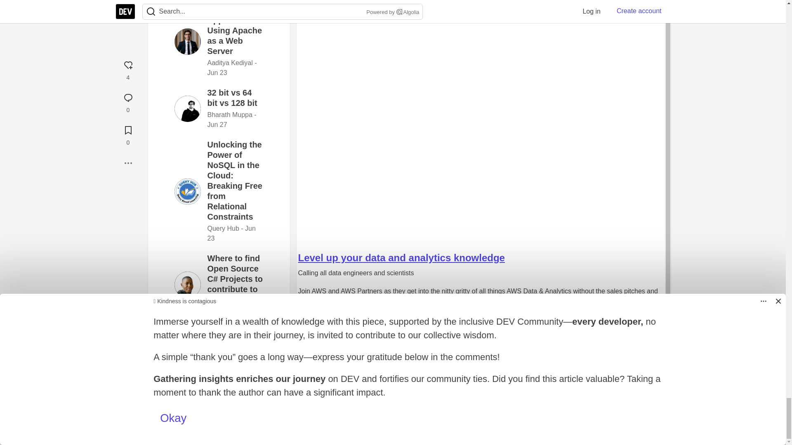 The image size is (792, 445). I want to click on copyright, so click(443, 419).